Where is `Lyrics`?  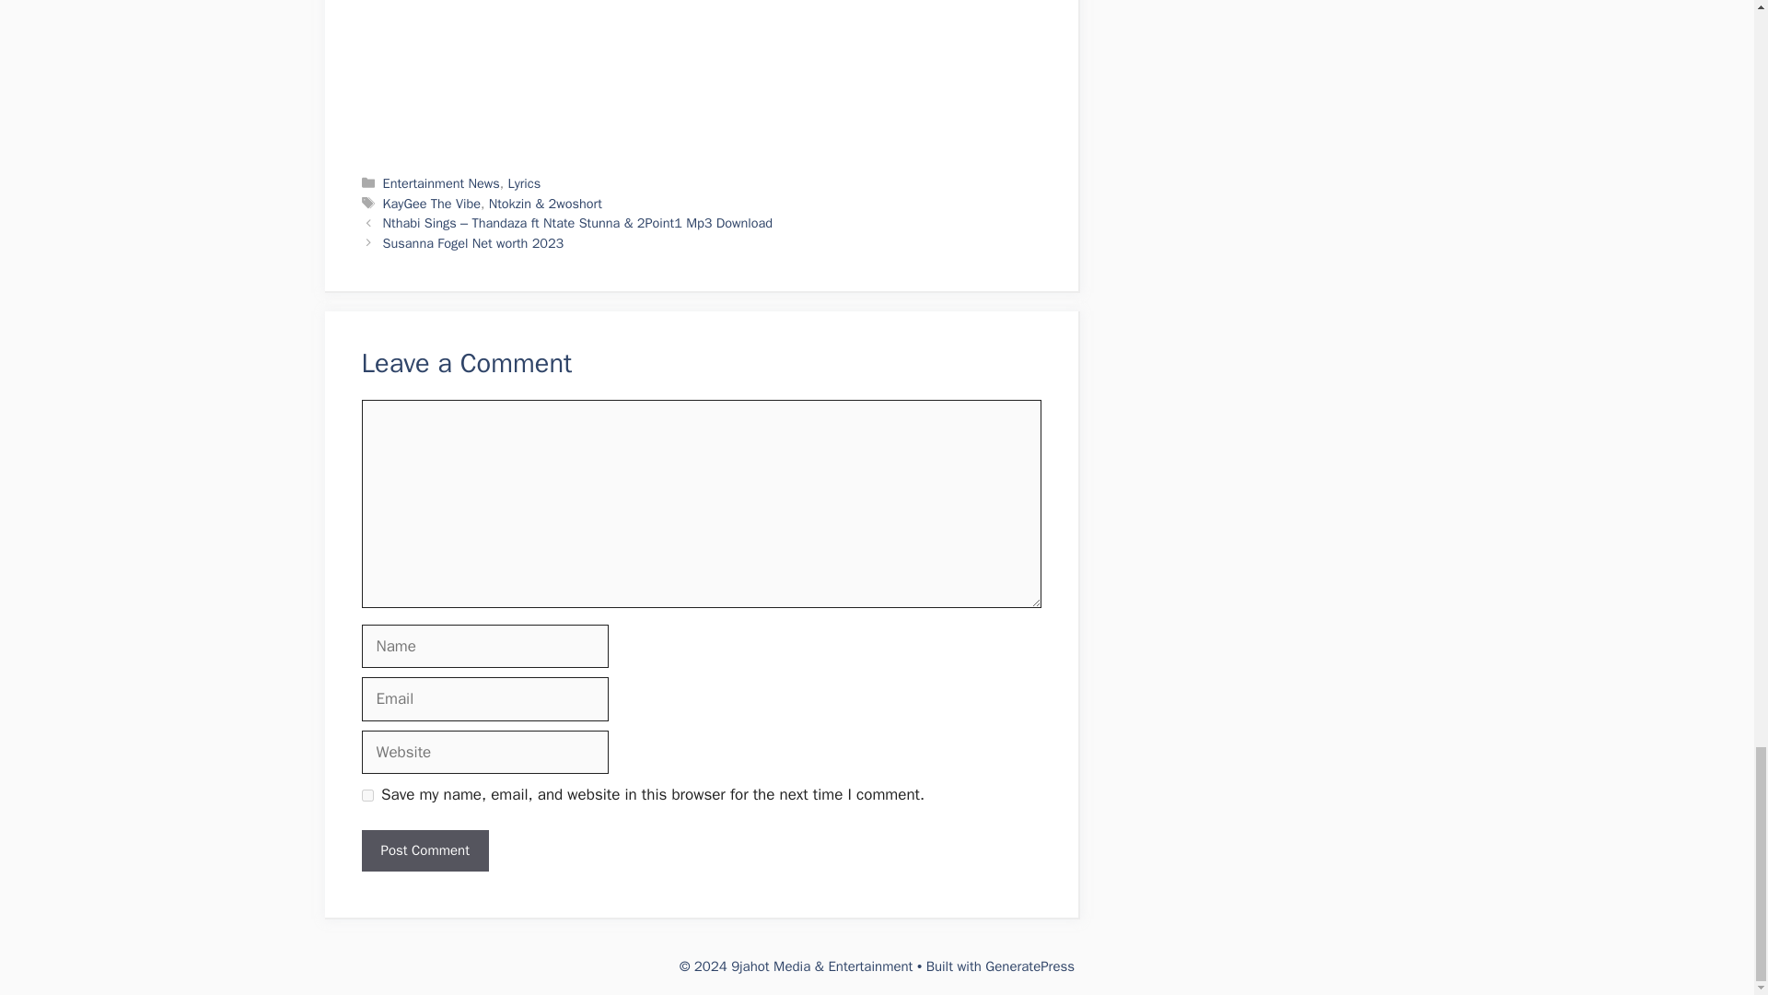
Lyrics is located at coordinates (524, 183).